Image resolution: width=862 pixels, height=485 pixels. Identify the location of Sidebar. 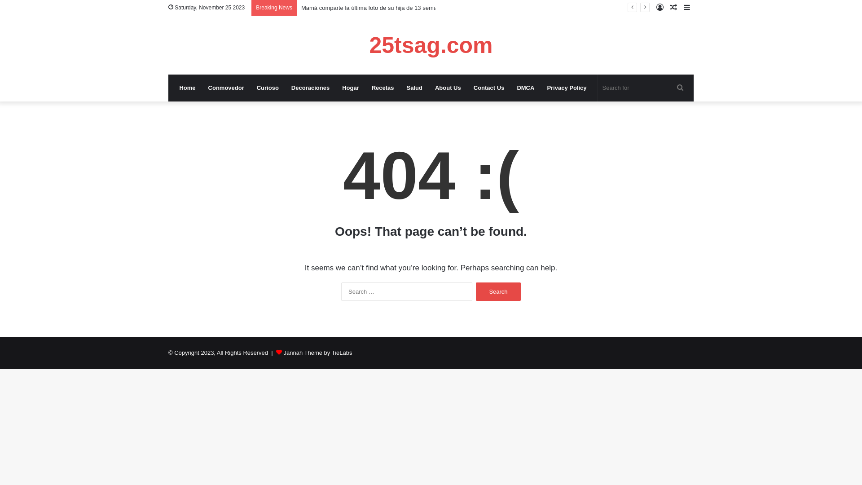
(687, 8).